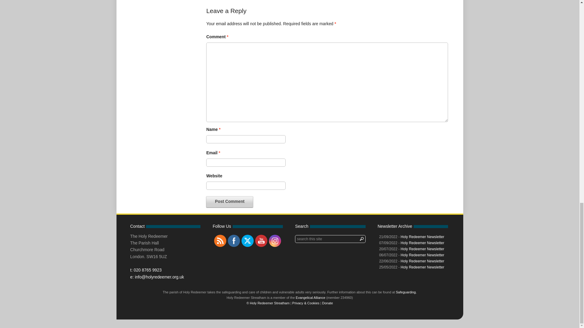 Image resolution: width=584 pixels, height=328 pixels. Describe the element at coordinates (422, 255) in the screenshot. I see `Holy Redeemer Newsletter` at that location.